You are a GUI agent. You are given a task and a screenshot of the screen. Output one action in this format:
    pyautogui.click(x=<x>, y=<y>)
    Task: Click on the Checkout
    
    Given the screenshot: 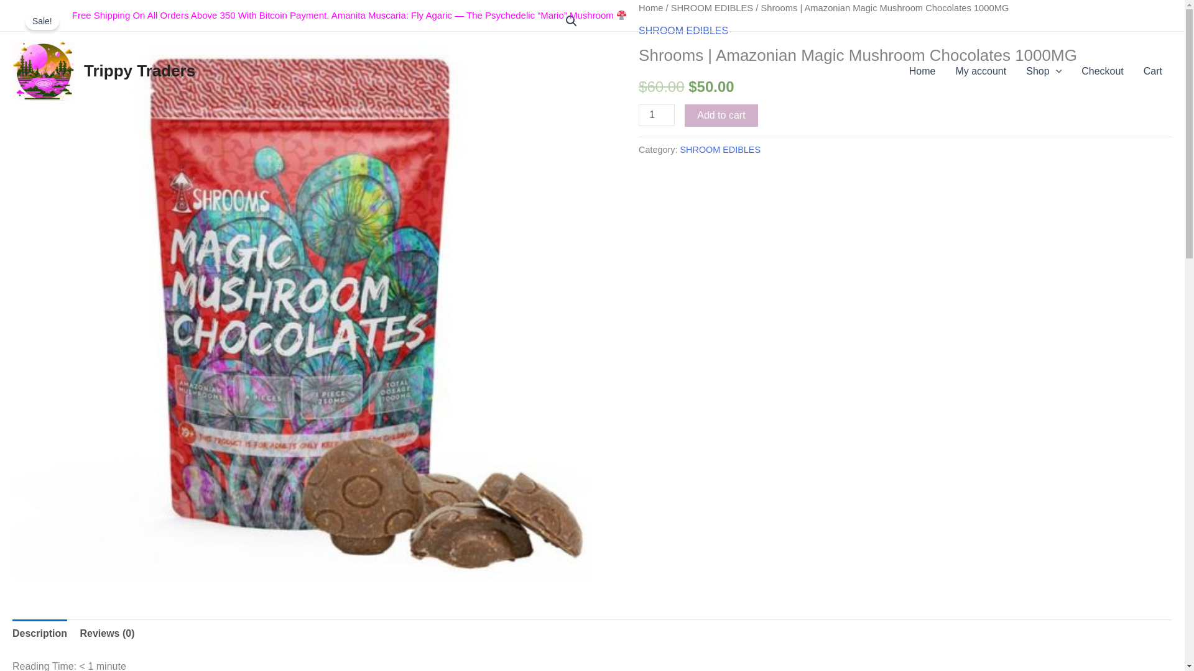 What is the action you would take?
    pyautogui.click(x=1102, y=71)
    